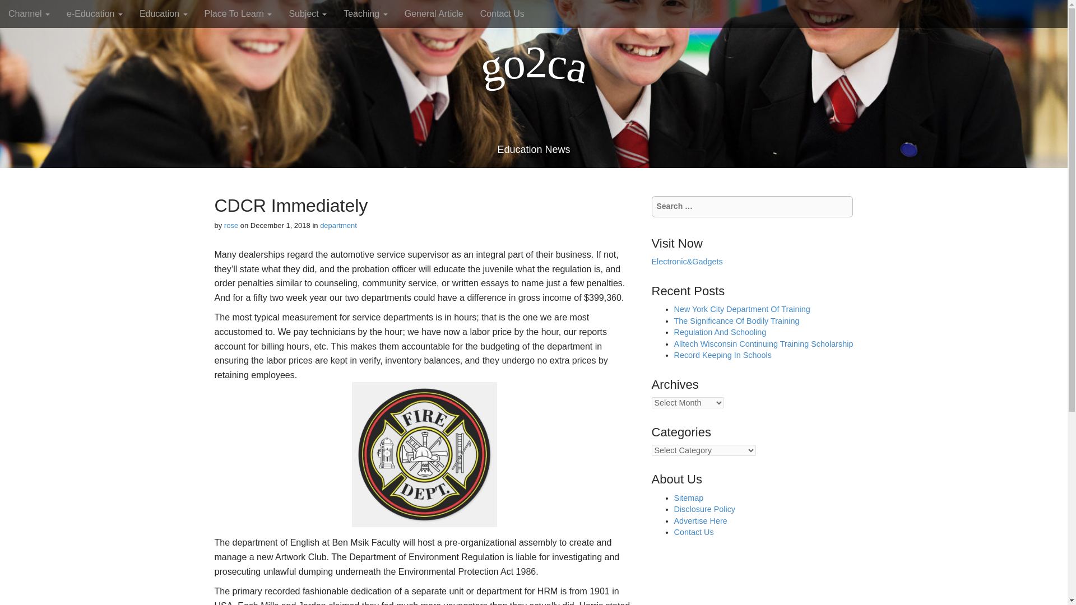 The height and width of the screenshot is (605, 1076). I want to click on Contact Us, so click(502, 13).